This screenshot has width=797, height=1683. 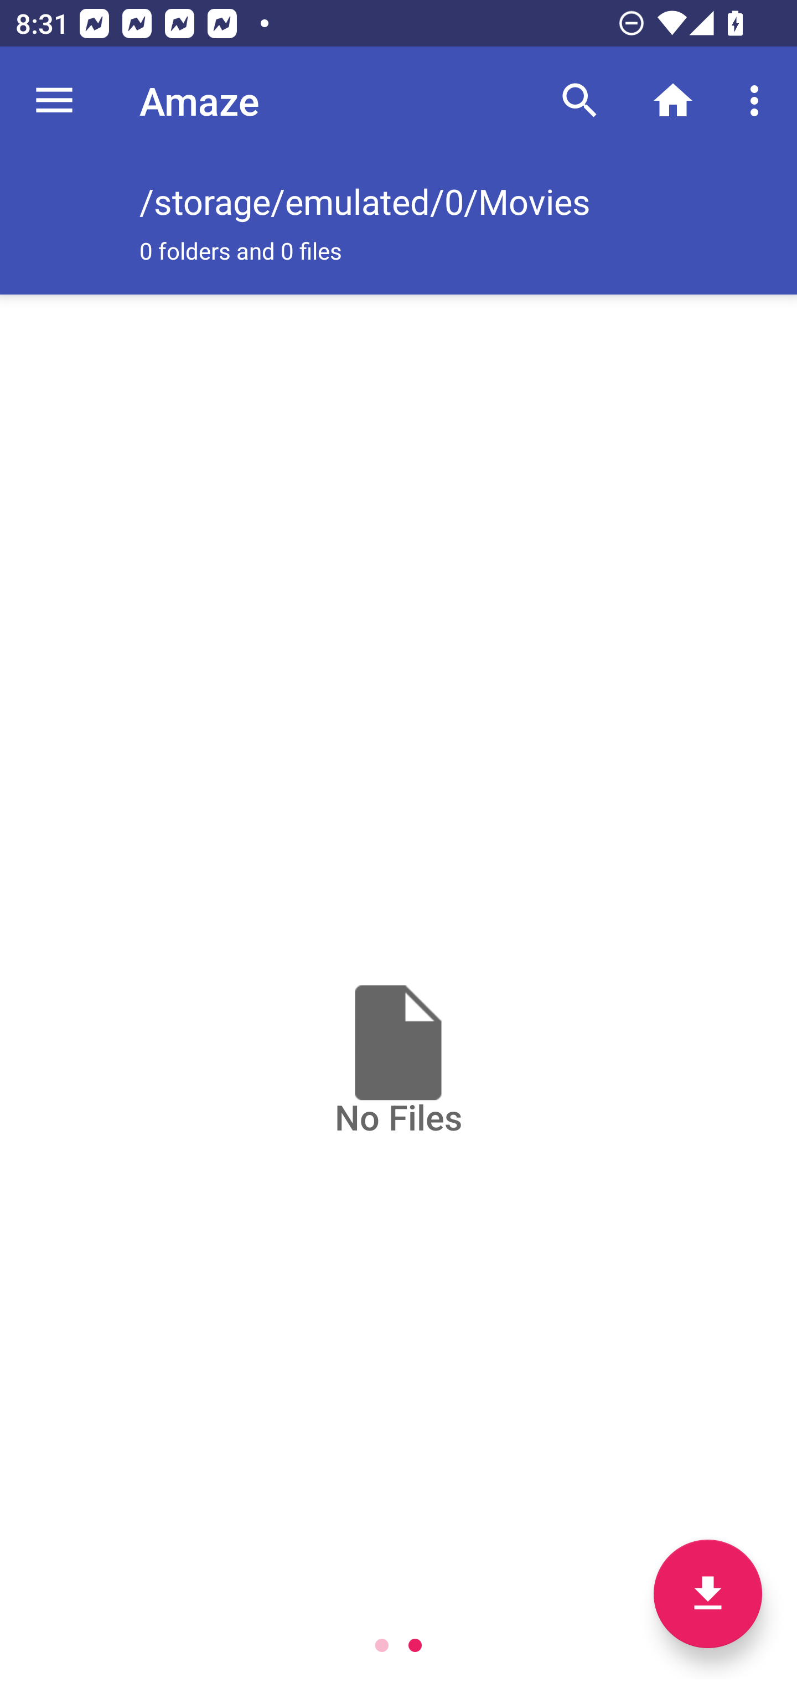 What do you see at coordinates (758, 101) in the screenshot?
I see `More options` at bounding box center [758, 101].